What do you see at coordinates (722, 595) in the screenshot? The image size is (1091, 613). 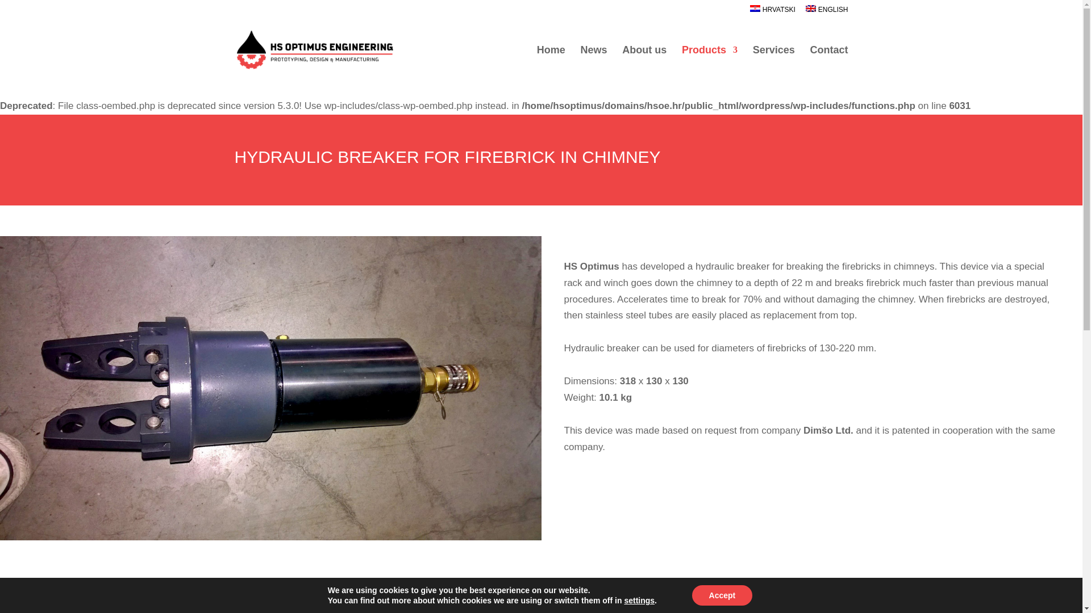 I see `Accept` at bounding box center [722, 595].